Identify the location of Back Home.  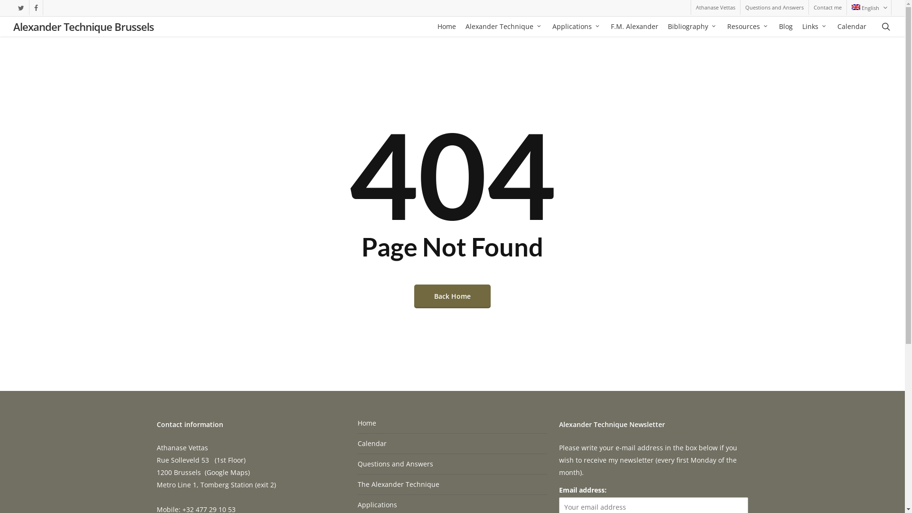
(452, 296).